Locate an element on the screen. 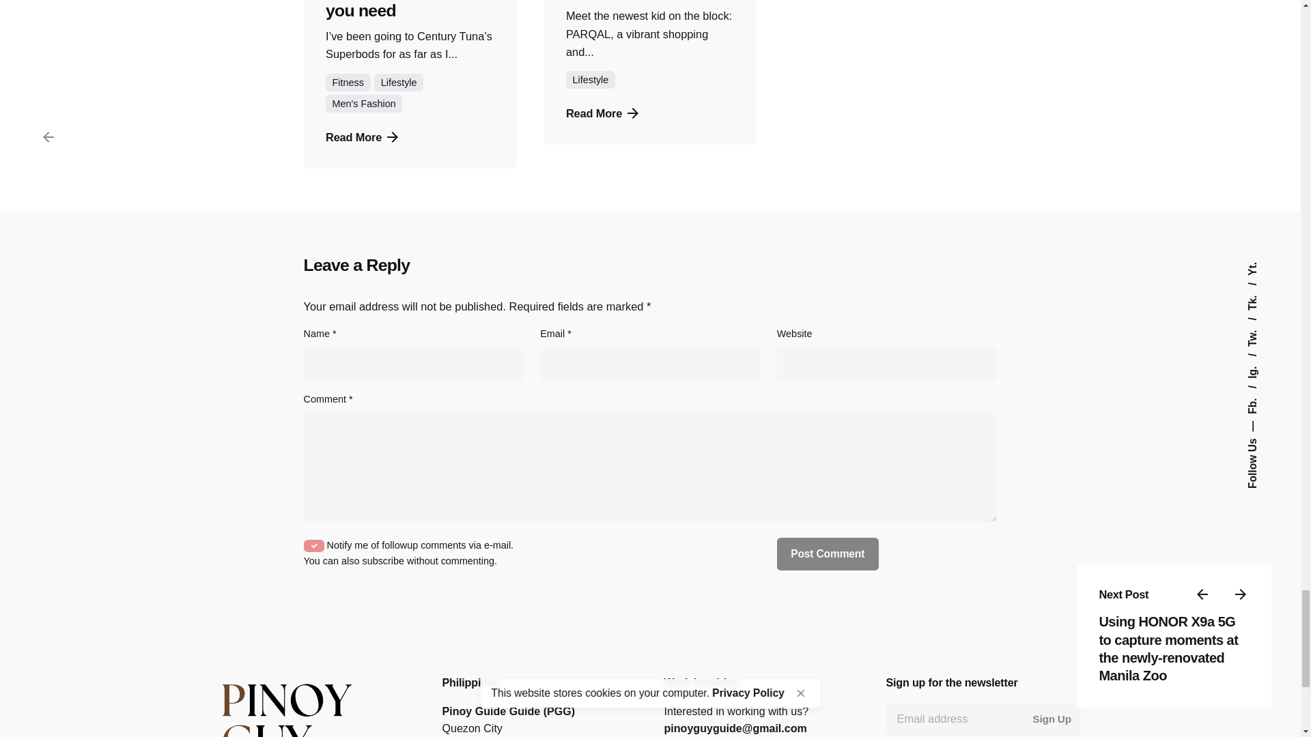  yes is located at coordinates (314, 545).